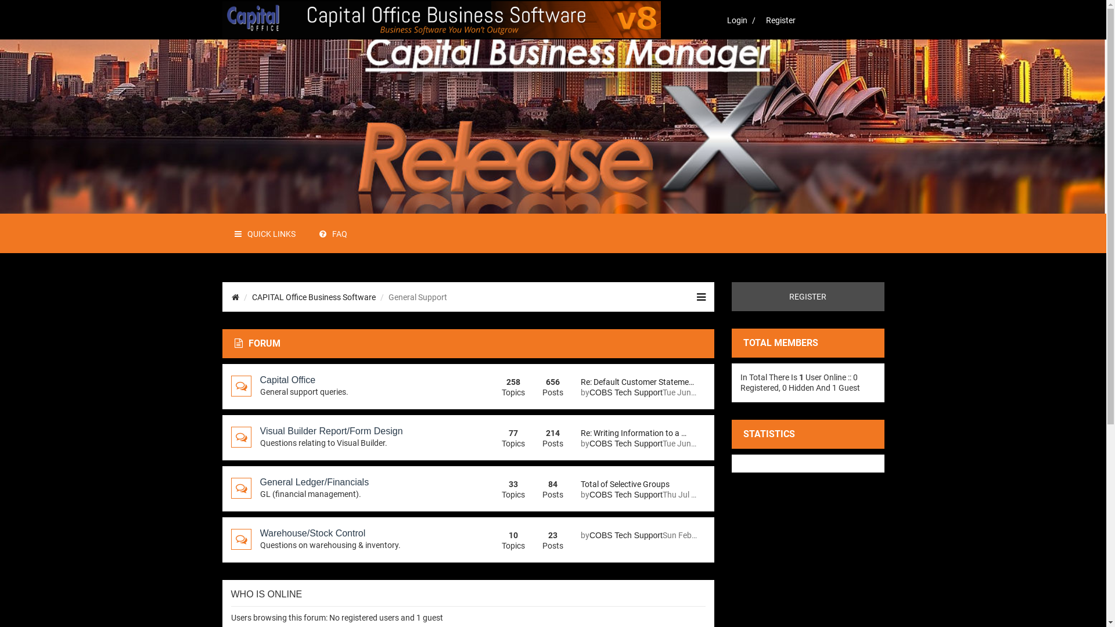  Describe the element at coordinates (315, 482) in the screenshot. I see `General Ledger/Financials` at that location.